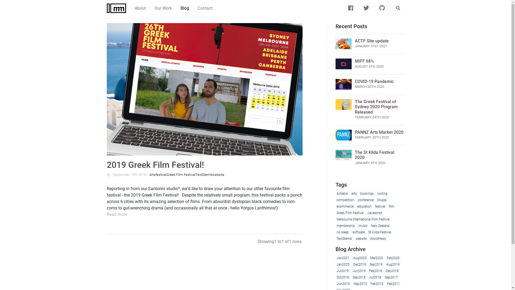 The width and height of the screenshot is (515, 290). I want to click on Search Mecca Medialight
Search this website, so click(398, 8).